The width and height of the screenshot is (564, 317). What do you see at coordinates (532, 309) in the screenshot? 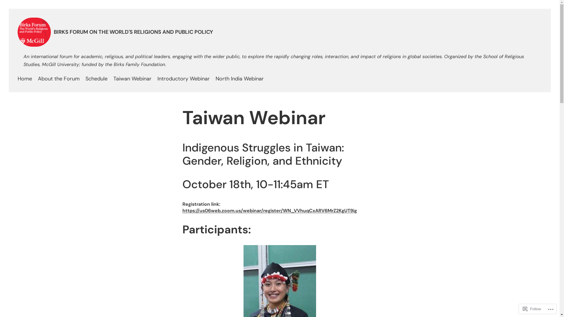
I see `Follow` at bounding box center [532, 309].